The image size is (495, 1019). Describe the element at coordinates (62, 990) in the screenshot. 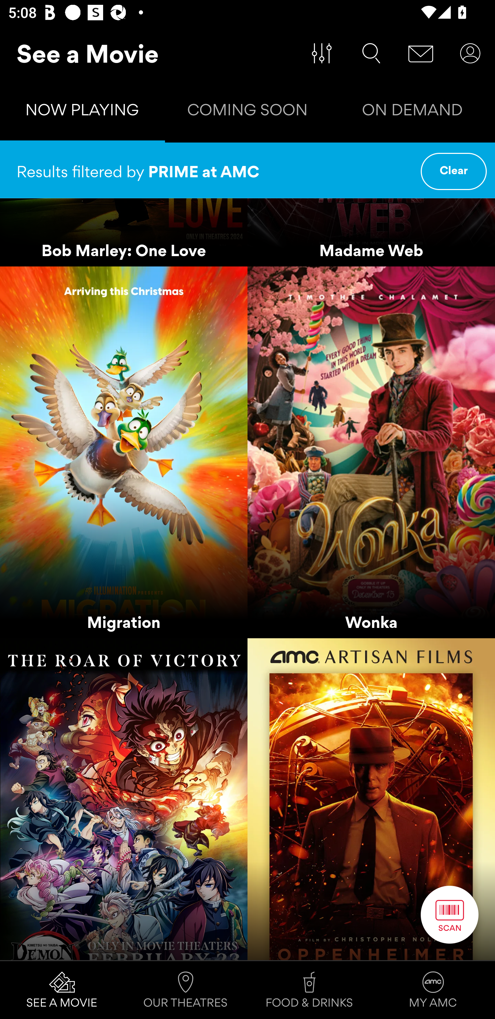

I see `SEE A MOVIE
Tab 1 of 4` at that location.